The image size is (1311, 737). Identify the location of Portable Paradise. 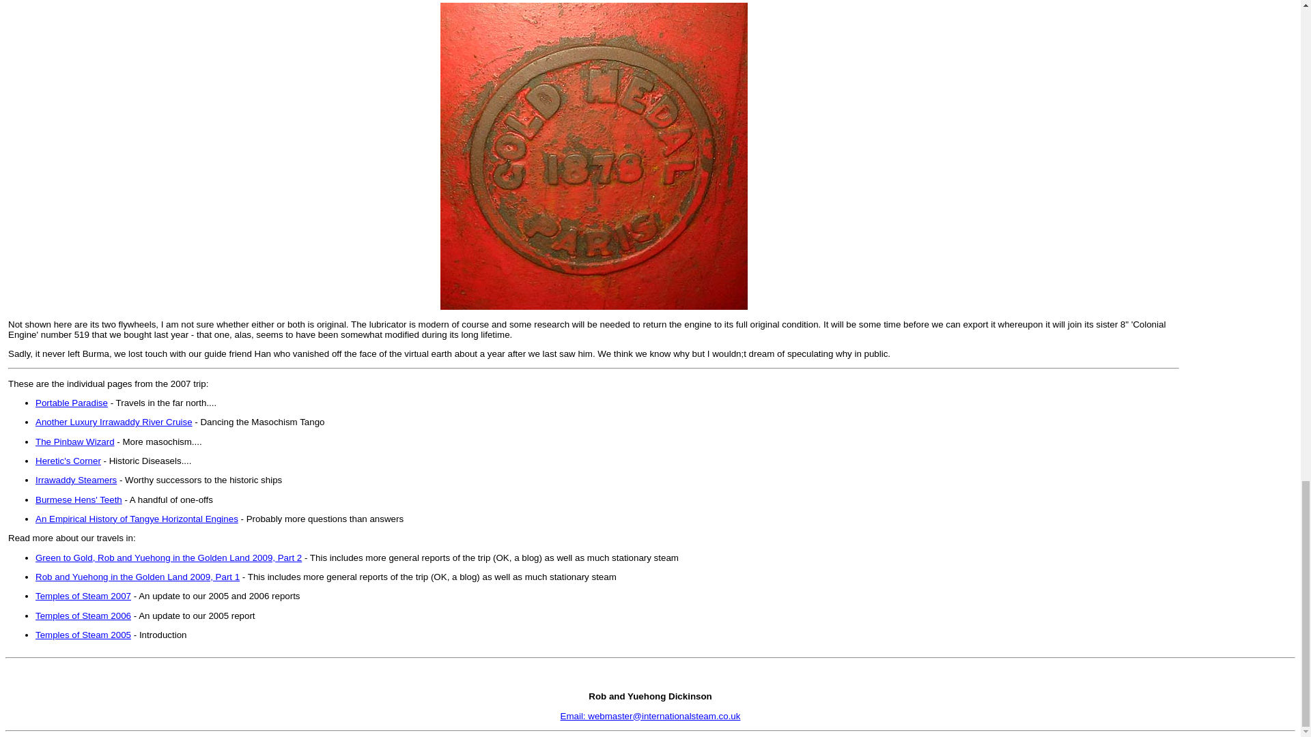
(71, 403).